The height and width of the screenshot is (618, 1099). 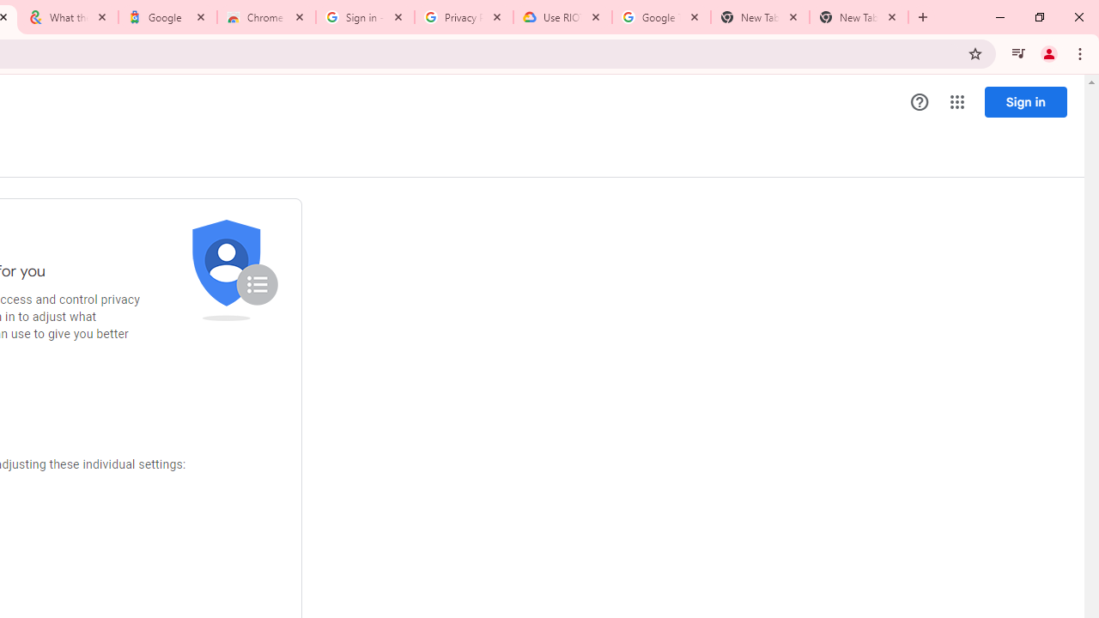 What do you see at coordinates (364, 17) in the screenshot?
I see `Sign in - Google Accounts` at bounding box center [364, 17].